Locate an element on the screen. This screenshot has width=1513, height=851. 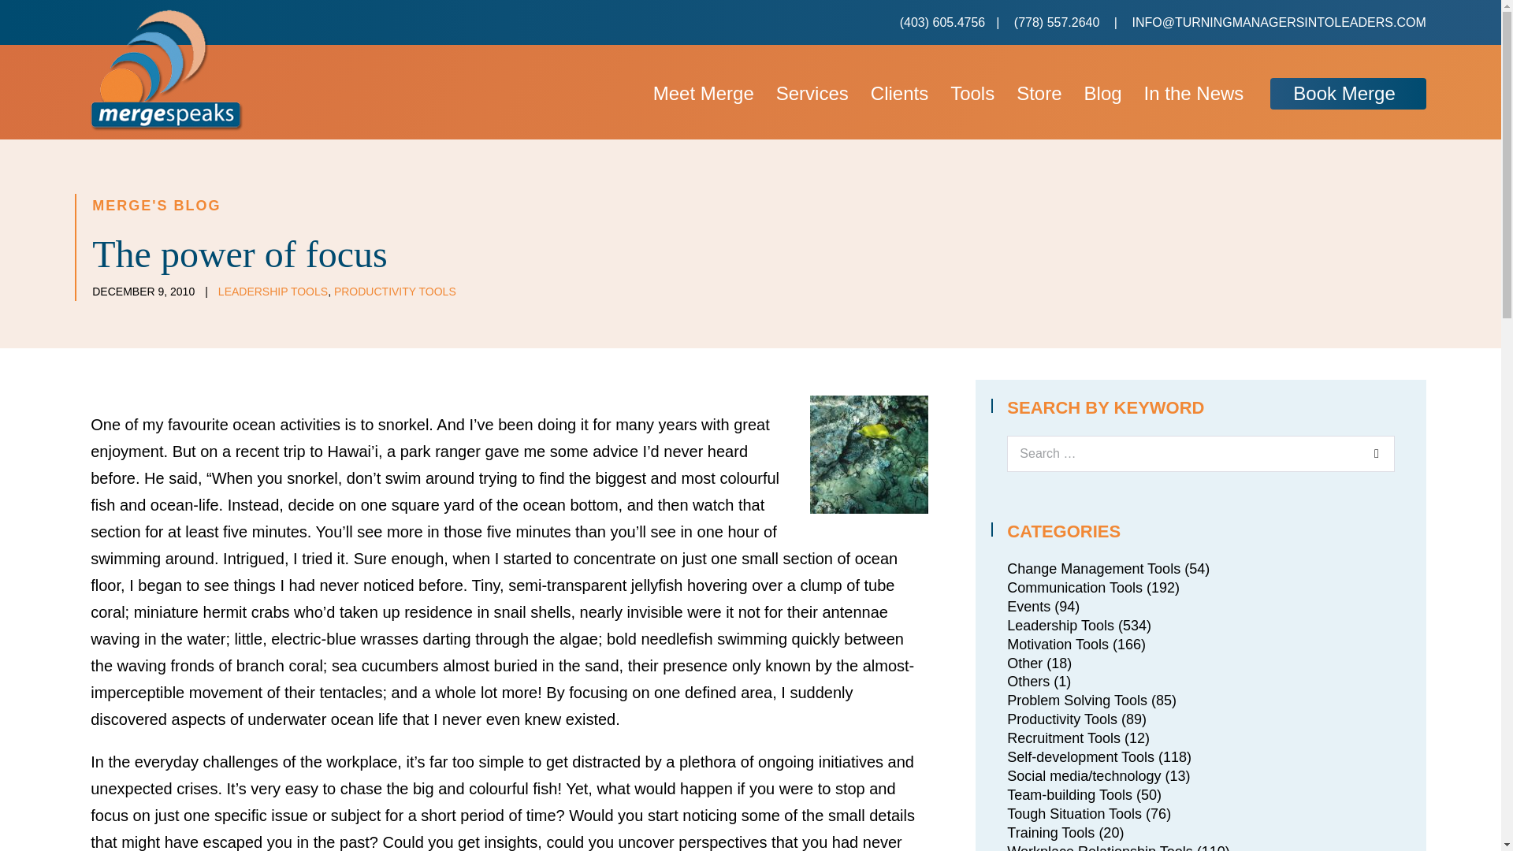
PRODUCTIVITY TOOLS is located at coordinates (396, 292).